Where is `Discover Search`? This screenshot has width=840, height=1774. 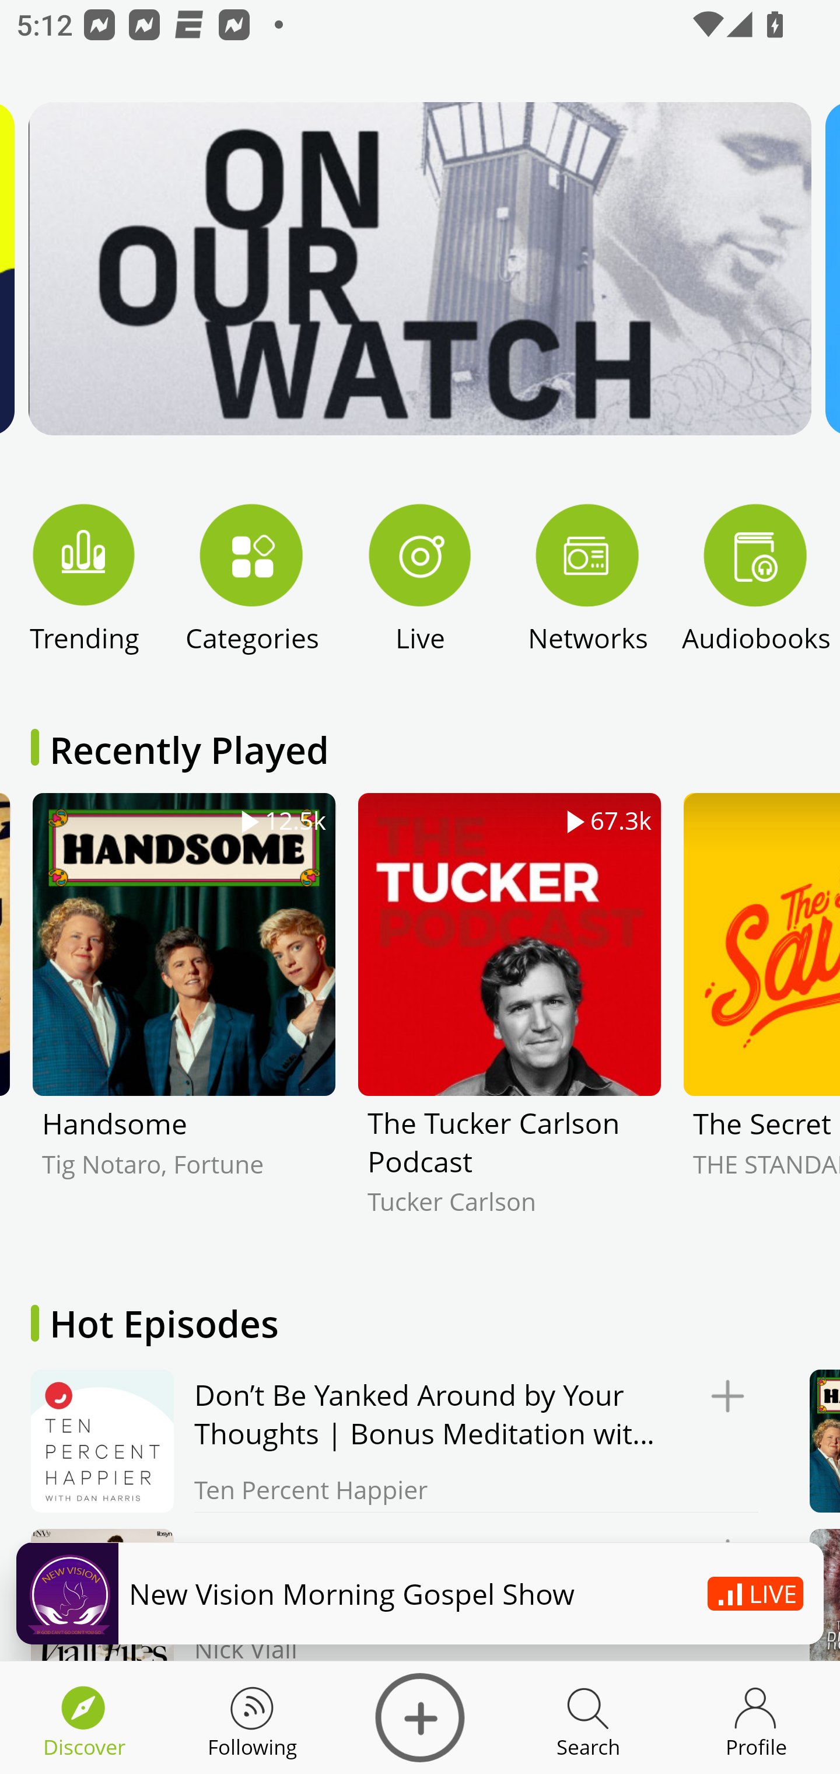
Discover Search is located at coordinates (588, 1718).